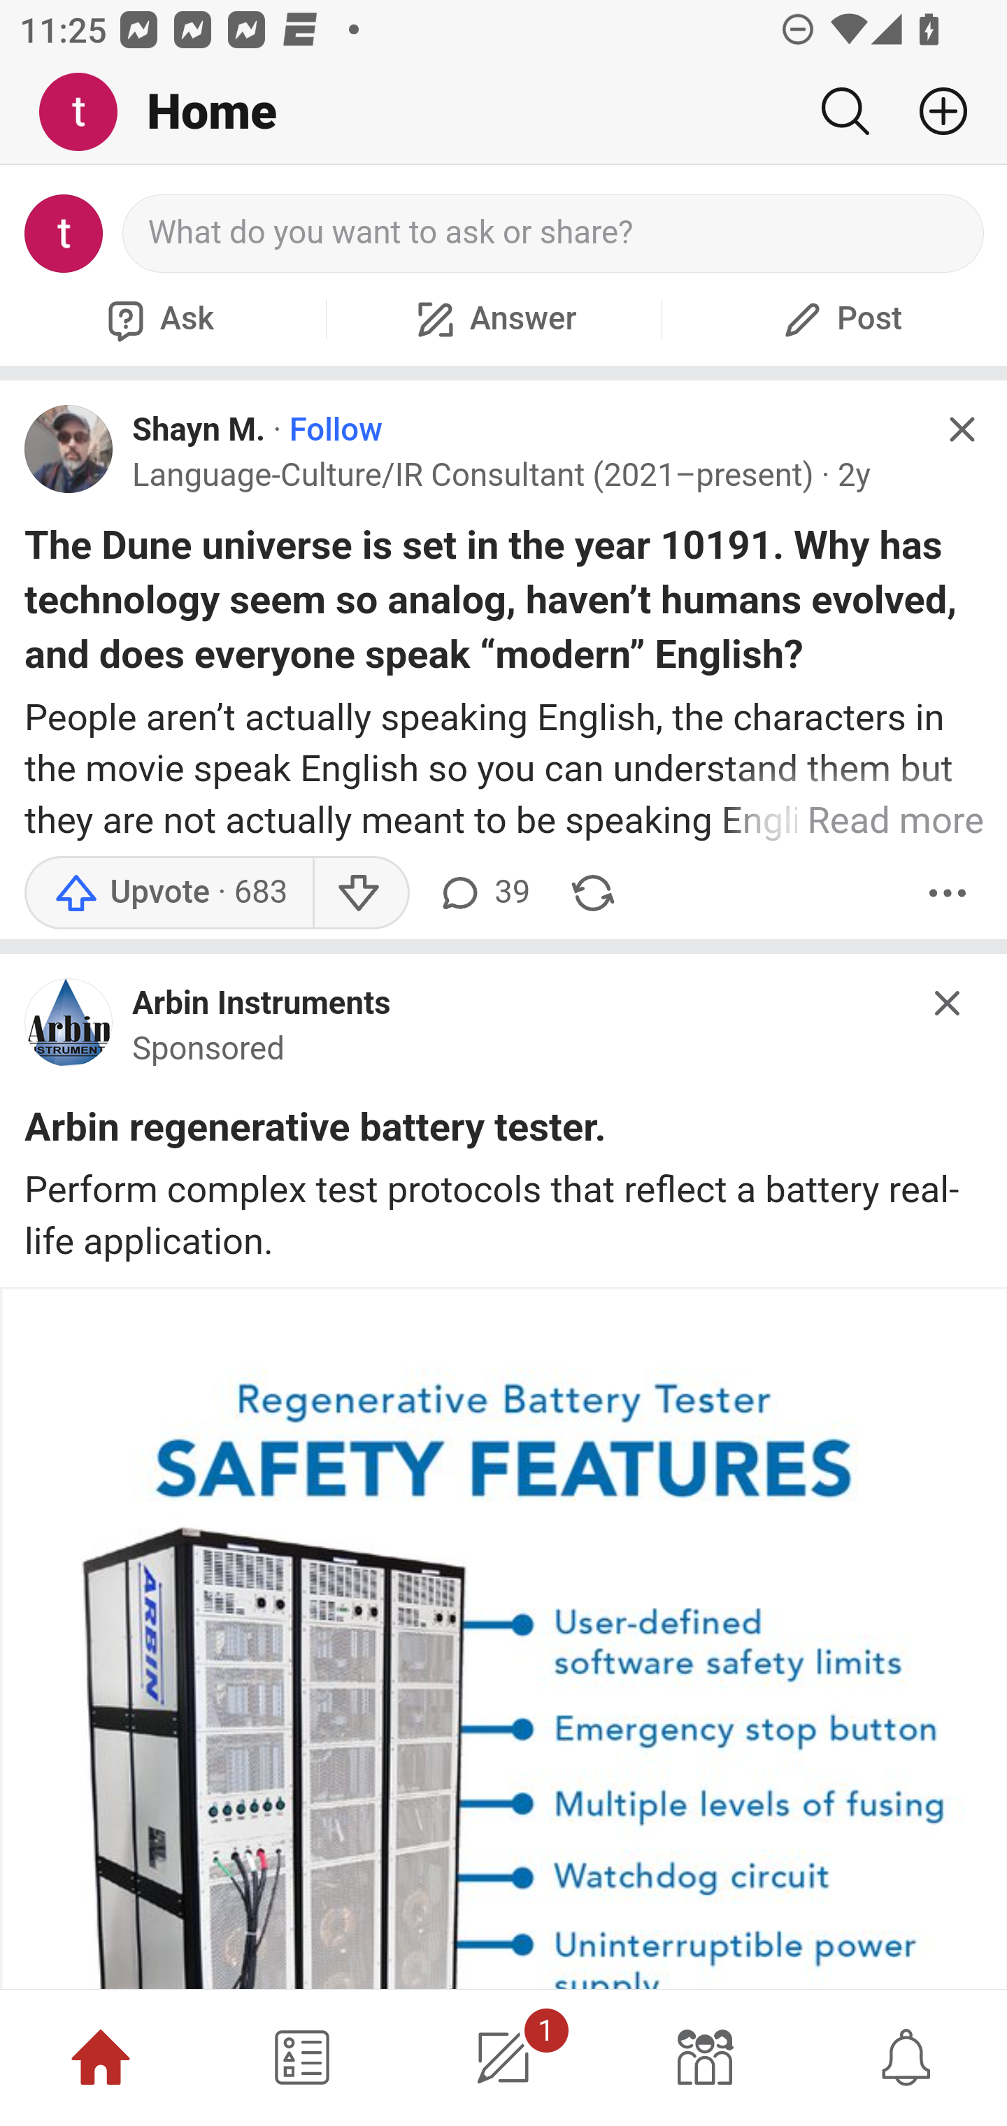  Describe the element at coordinates (948, 892) in the screenshot. I see `More` at that location.